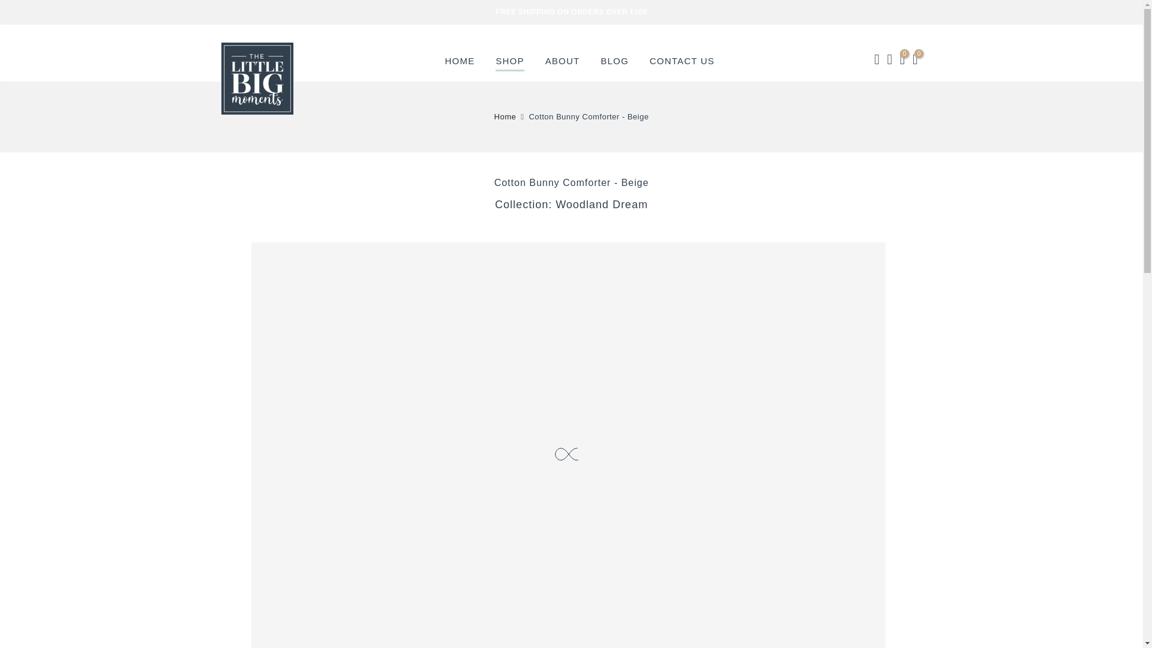 This screenshot has width=1152, height=648. What do you see at coordinates (509, 60) in the screenshot?
I see `SHOP` at bounding box center [509, 60].